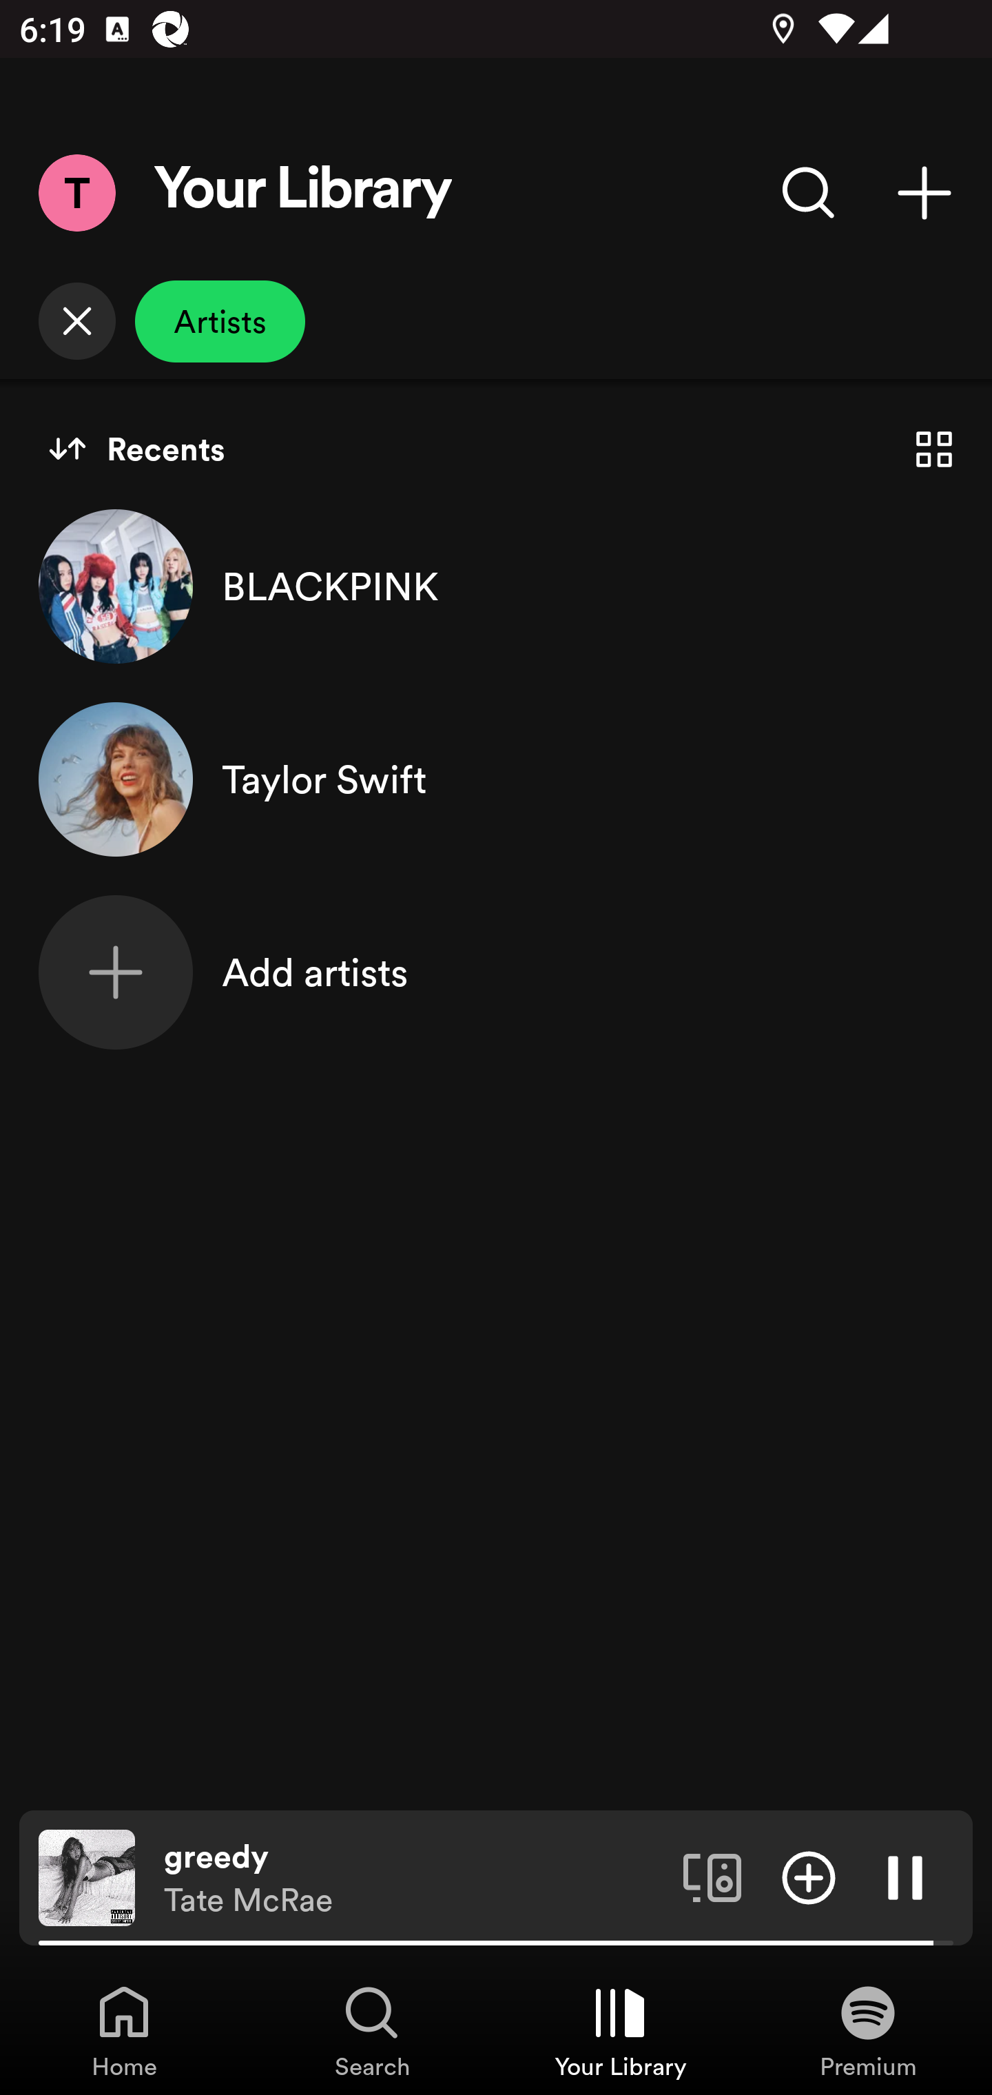 The width and height of the screenshot is (992, 2095). What do you see at coordinates (496, 586) in the screenshot?
I see `BLACKPINK,  BLACKPINK` at bounding box center [496, 586].